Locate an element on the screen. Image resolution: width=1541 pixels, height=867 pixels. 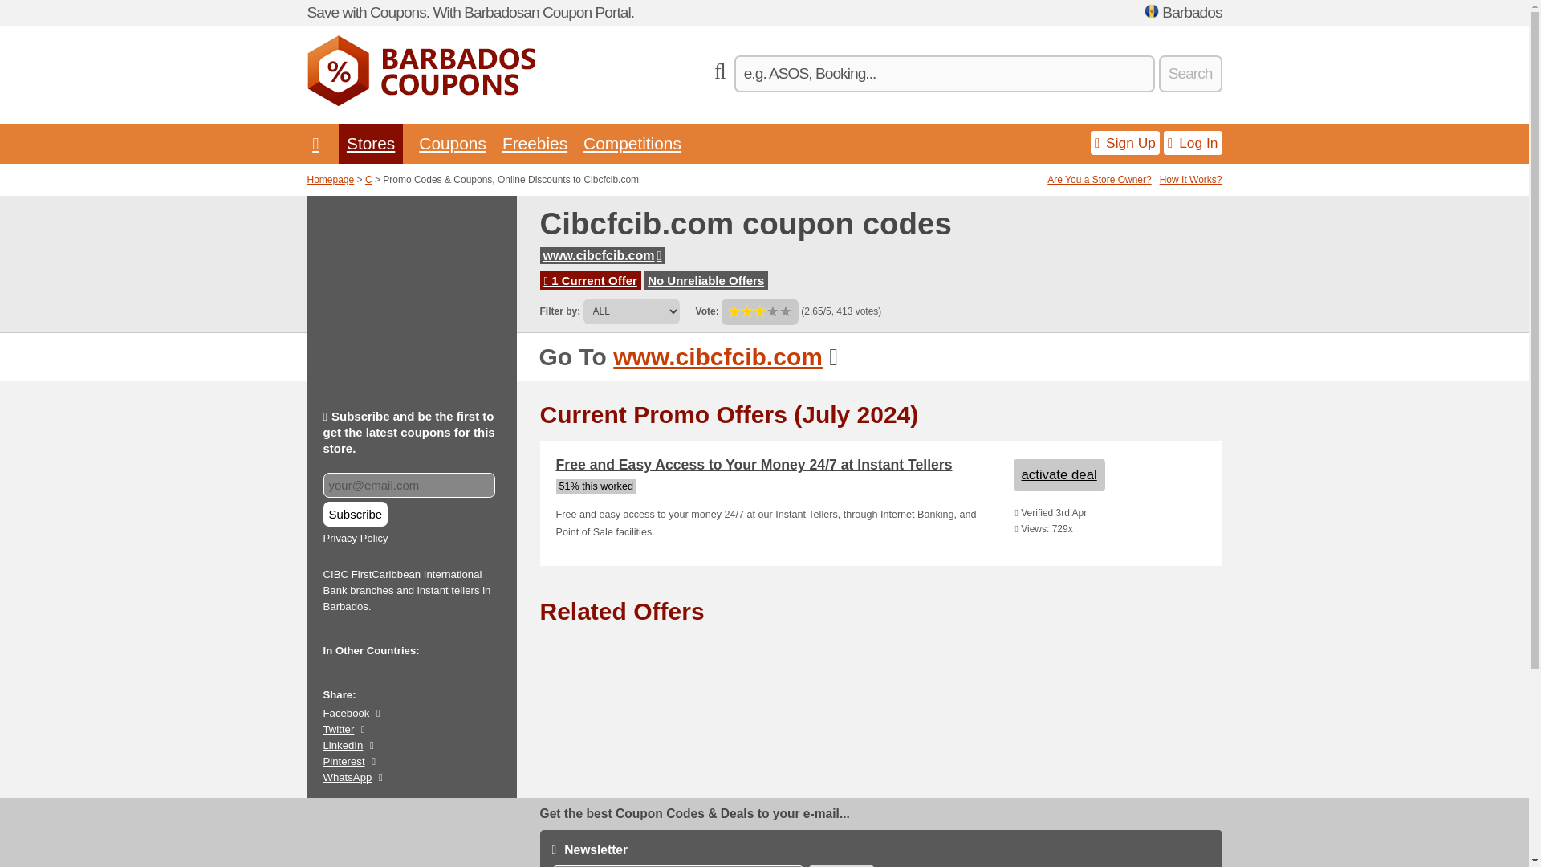
Coupons is located at coordinates (453, 143).